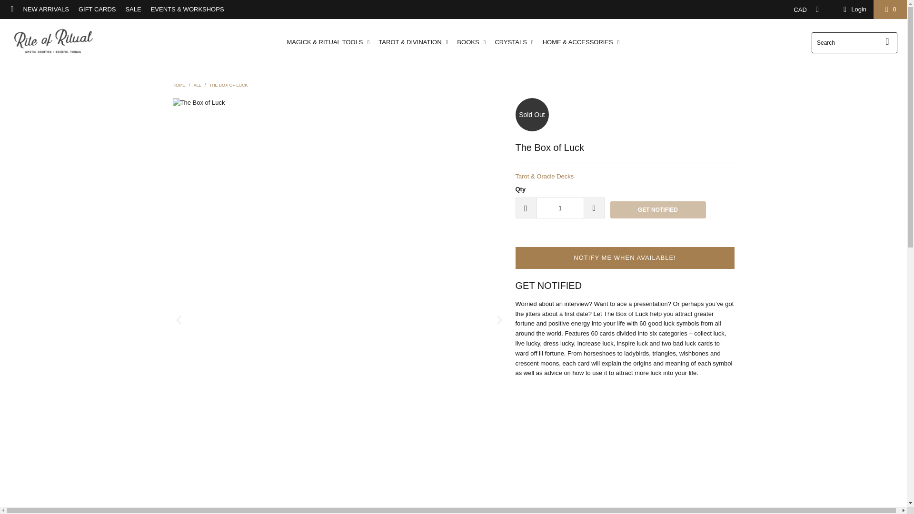  Describe the element at coordinates (11, 9) in the screenshot. I see `Rite of Ritual on Instagram` at that location.